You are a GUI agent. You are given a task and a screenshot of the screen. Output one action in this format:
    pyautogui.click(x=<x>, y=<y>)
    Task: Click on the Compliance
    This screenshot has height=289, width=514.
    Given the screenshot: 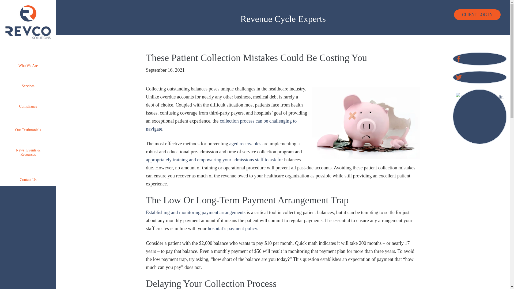 What is the action you would take?
    pyautogui.click(x=28, y=100)
    